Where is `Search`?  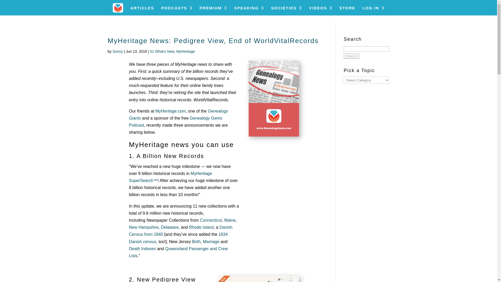 Search is located at coordinates (351, 56).